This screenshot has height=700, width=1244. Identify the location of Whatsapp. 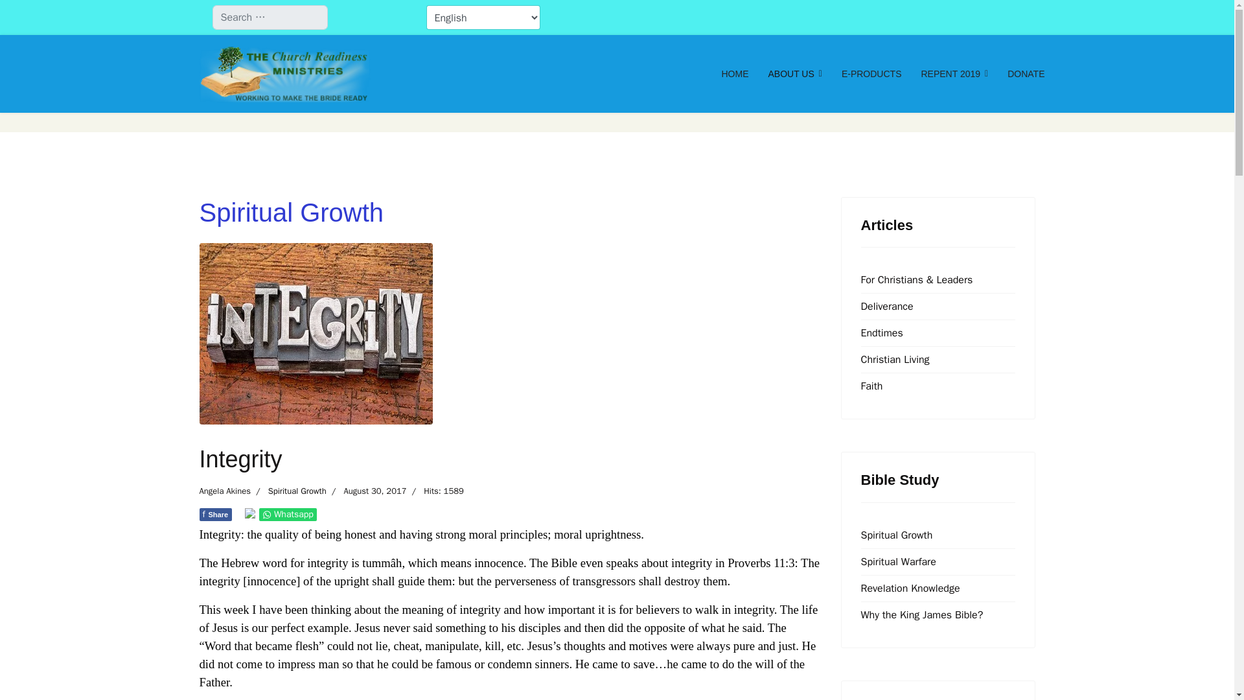
(297, 491).